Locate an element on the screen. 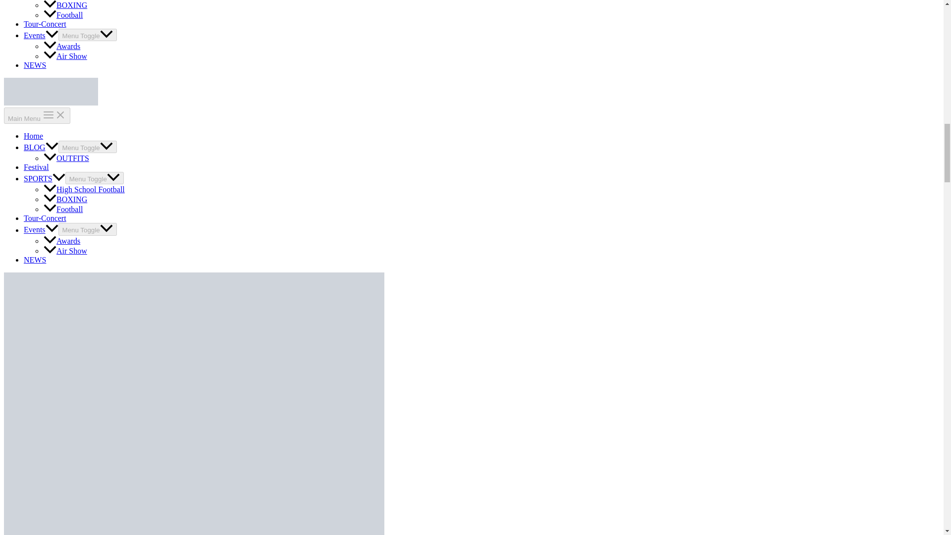  Tour-Concert is located at coordinates (45, 24).